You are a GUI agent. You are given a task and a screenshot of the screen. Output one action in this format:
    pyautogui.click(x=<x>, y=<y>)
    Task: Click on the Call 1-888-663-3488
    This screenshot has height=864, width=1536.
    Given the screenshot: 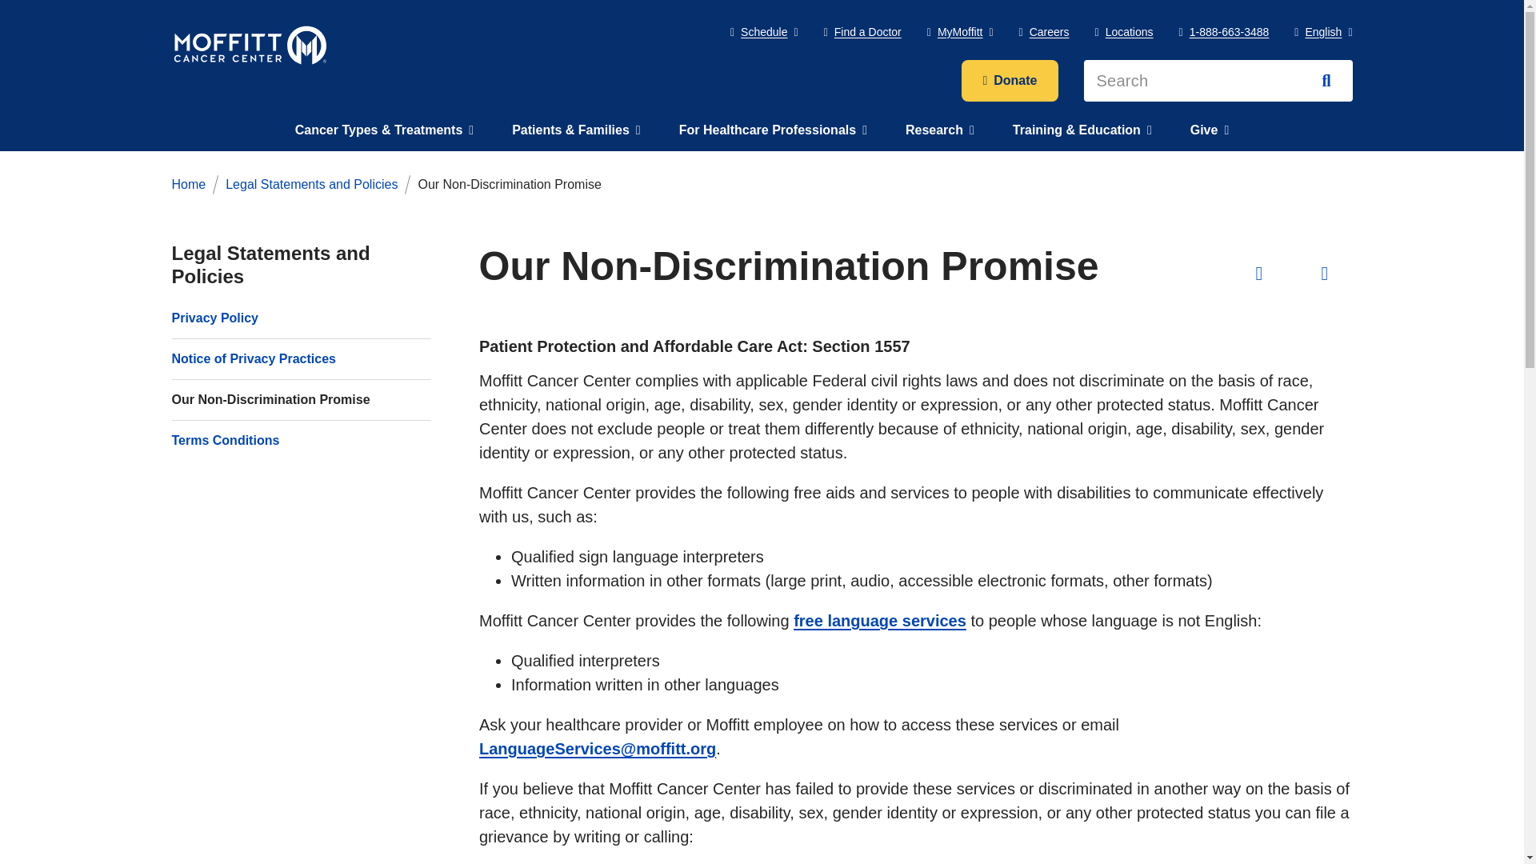 What is the action you would take?
    pyautogui.click(x=1224, y=32)
    